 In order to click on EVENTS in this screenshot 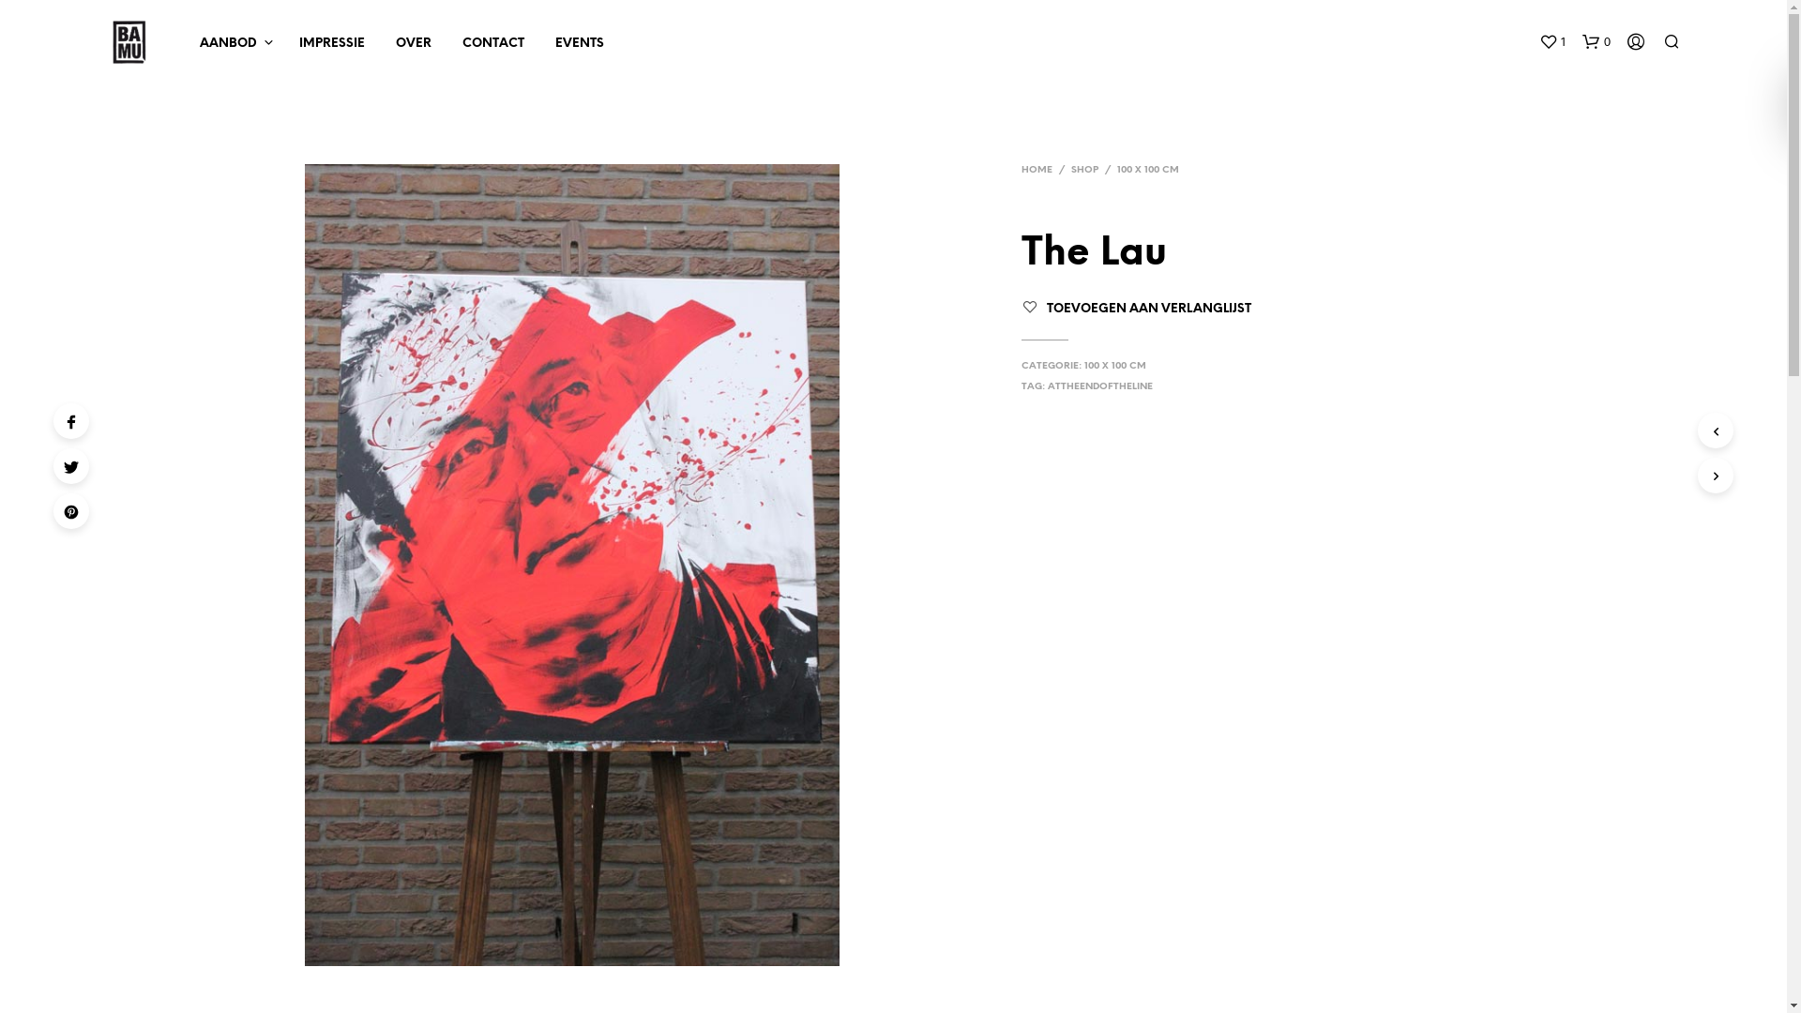, I will do `click(579, 44)`.